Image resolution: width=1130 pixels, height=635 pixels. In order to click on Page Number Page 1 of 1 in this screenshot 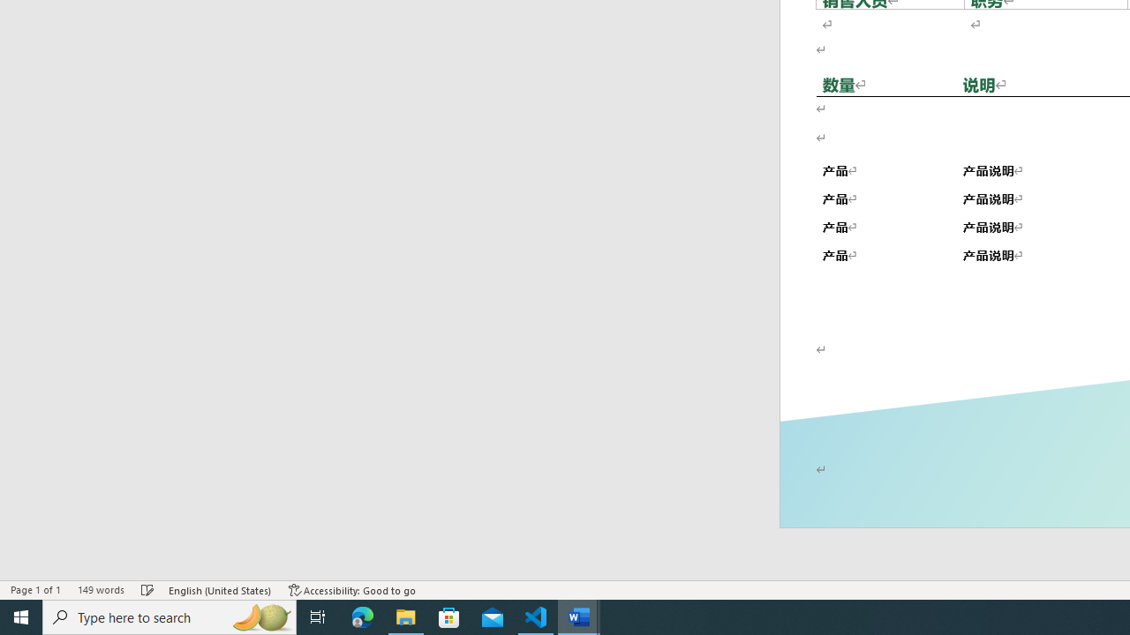, I will do `click(35, 589)`.